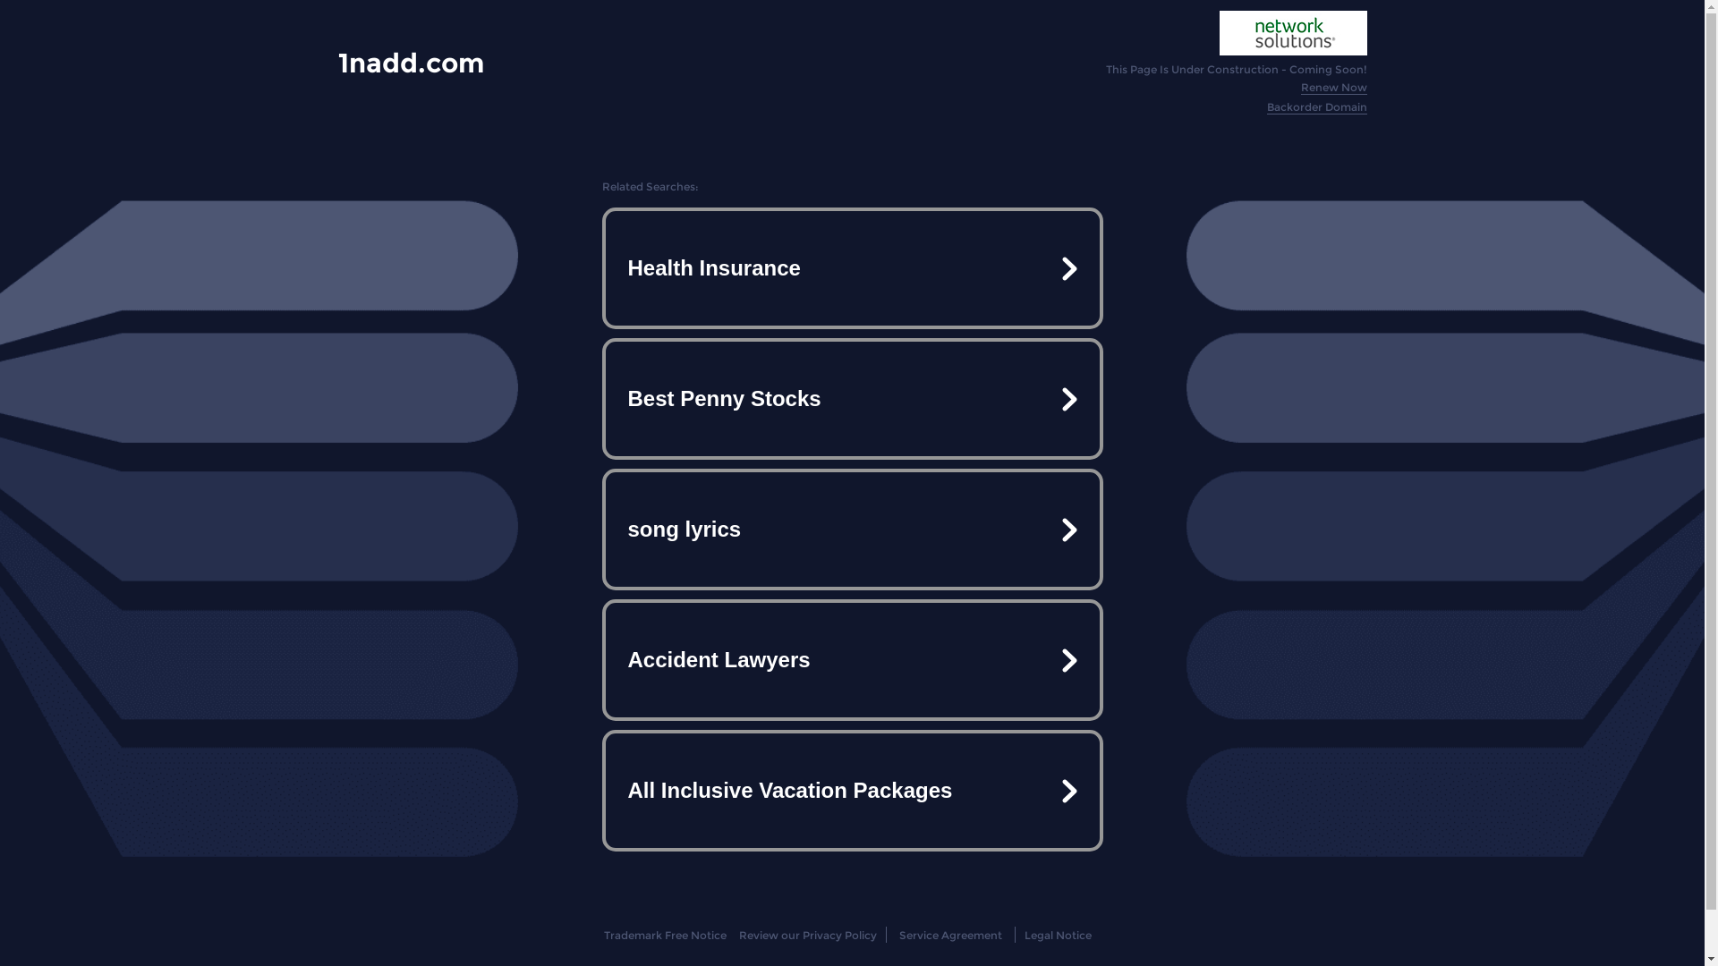 Image resolution: width=1718 pixels, height=966 pixels. I want to click on Accident Lawyers, so click(852, 660).